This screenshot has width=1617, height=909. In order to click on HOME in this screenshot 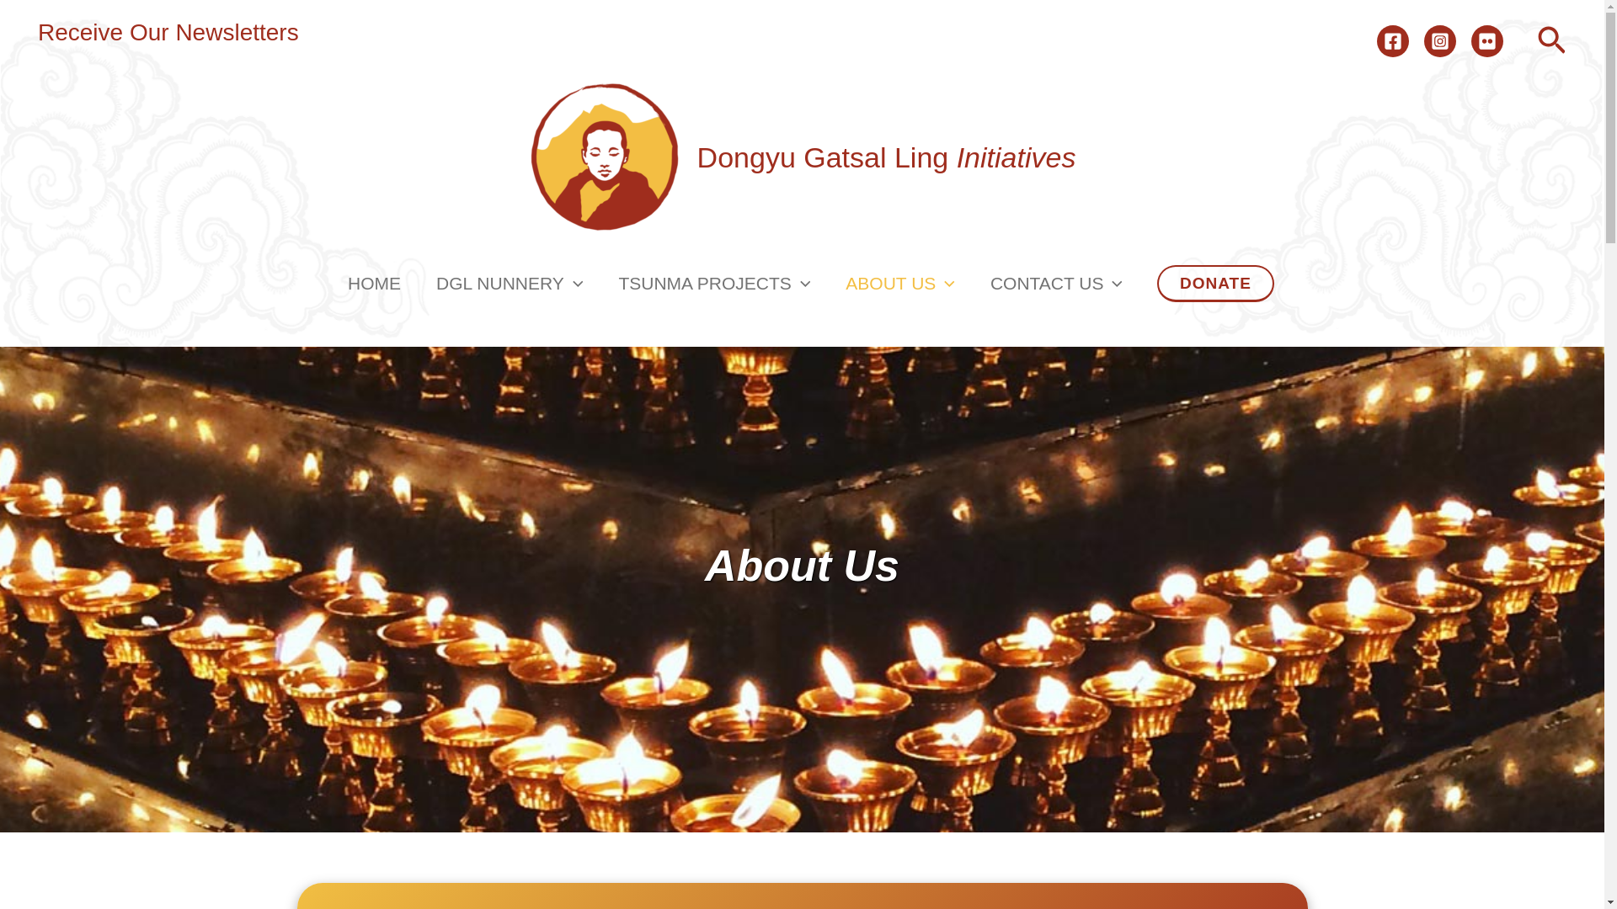, I will do `click(374, 283)`.